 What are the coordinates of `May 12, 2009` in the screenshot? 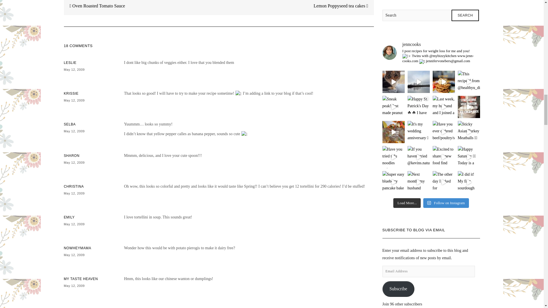 It's located at (74, 69).